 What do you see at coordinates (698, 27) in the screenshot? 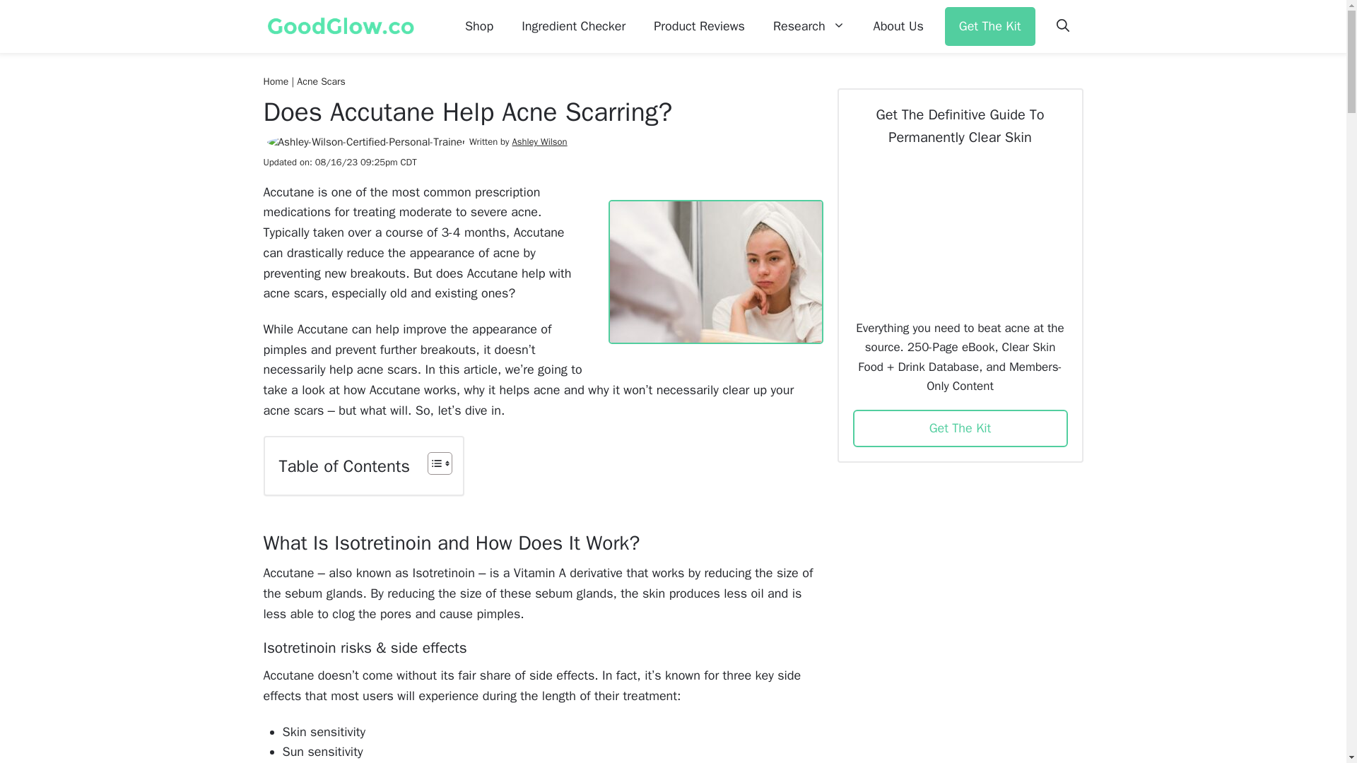
I see `Product Reviews` at bounding box center [698, 27].